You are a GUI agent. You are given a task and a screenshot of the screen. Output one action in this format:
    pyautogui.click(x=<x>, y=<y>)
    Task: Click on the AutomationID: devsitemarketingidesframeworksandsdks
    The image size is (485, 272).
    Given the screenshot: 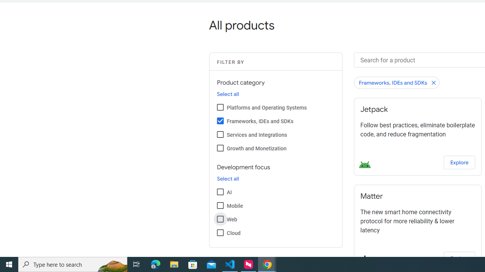 What is the action you would take?
    pyautogui.click(x=221, y=121)
    